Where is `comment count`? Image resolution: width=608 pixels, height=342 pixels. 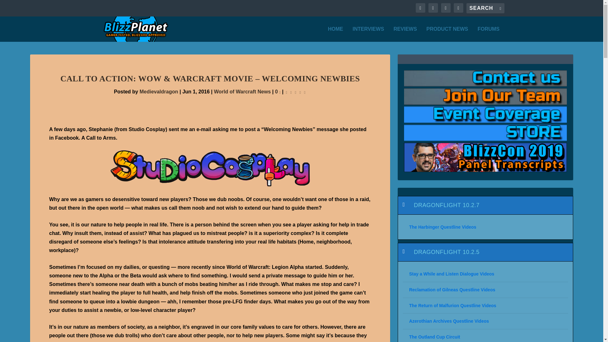 comment count is located at coordinates (280, 92).